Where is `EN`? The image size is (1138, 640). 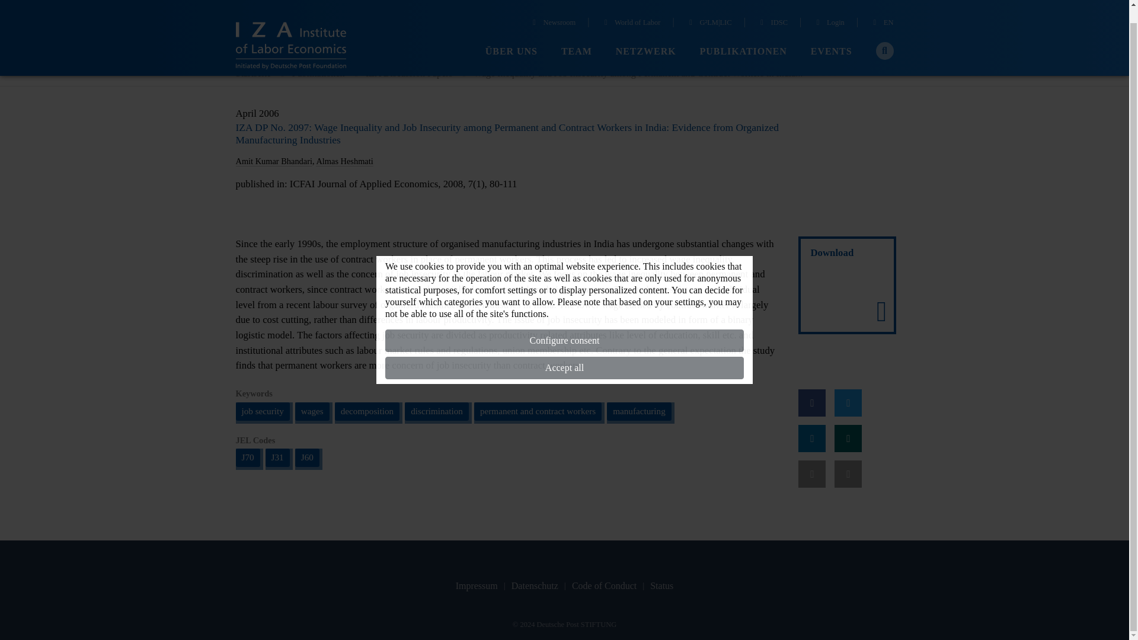
EN is located at coordinates (882, 8).